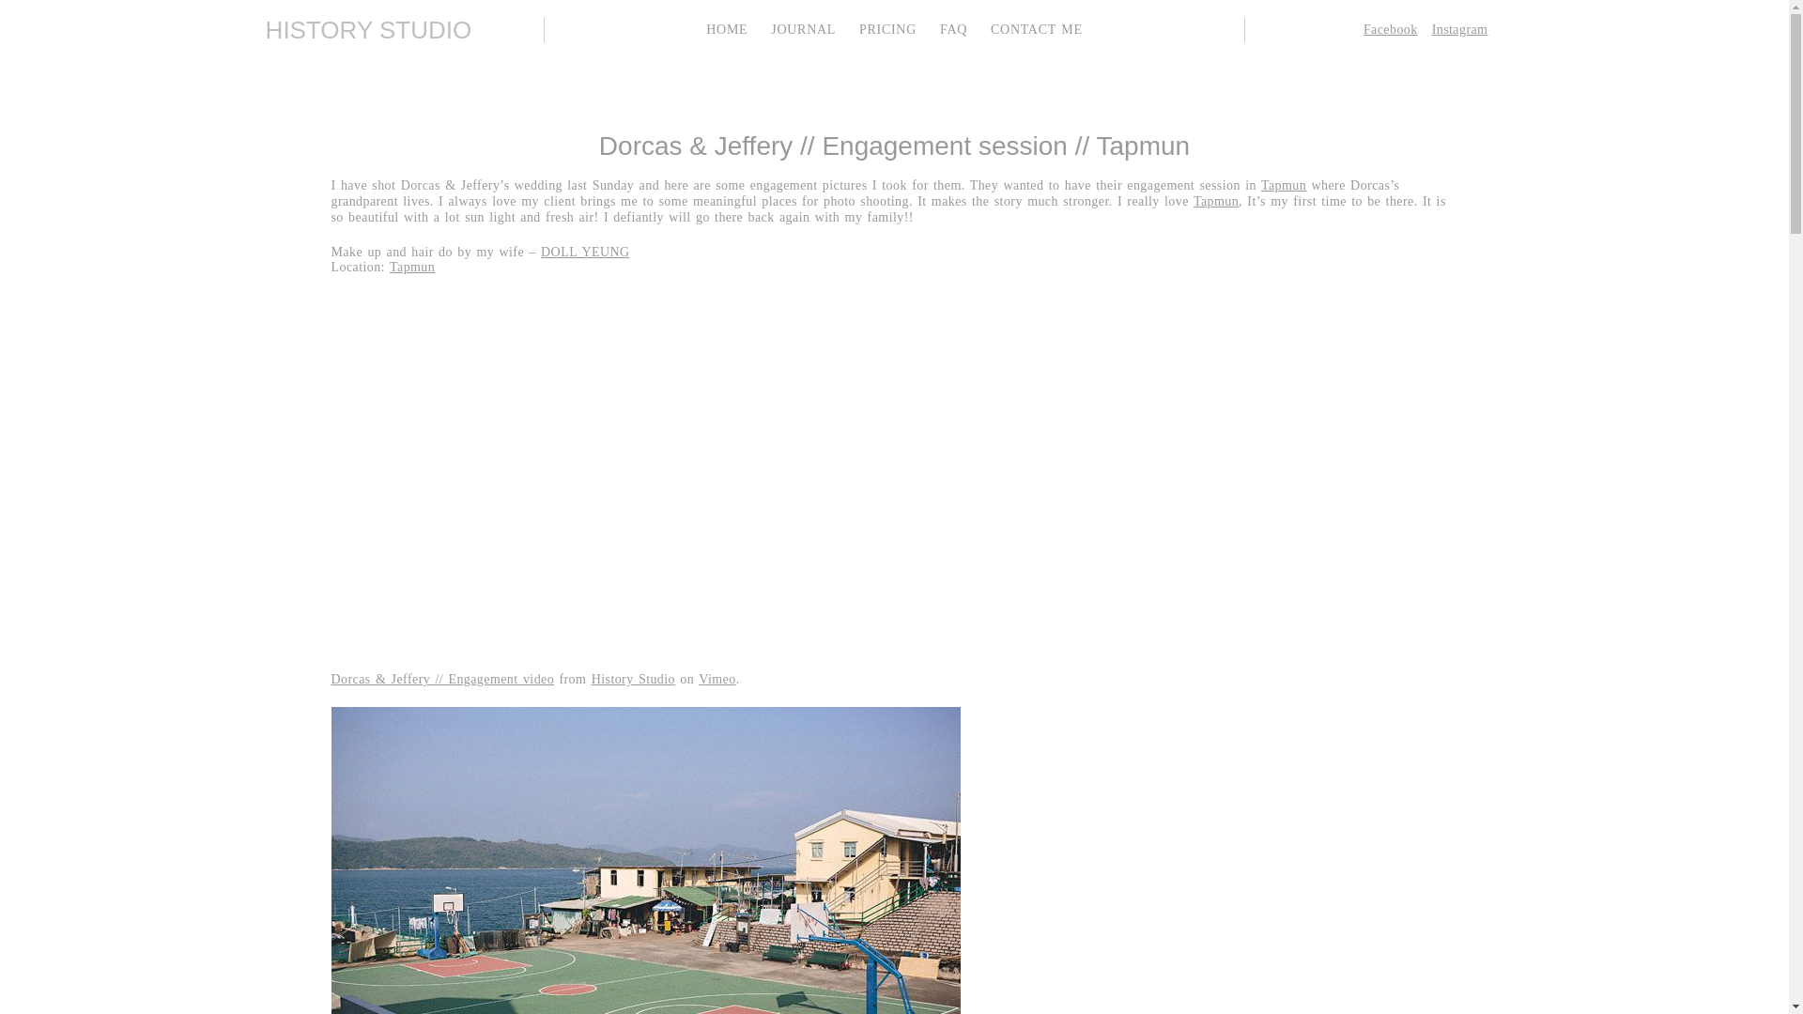  I want to click on CONTACT ME, so click(1037, 28).